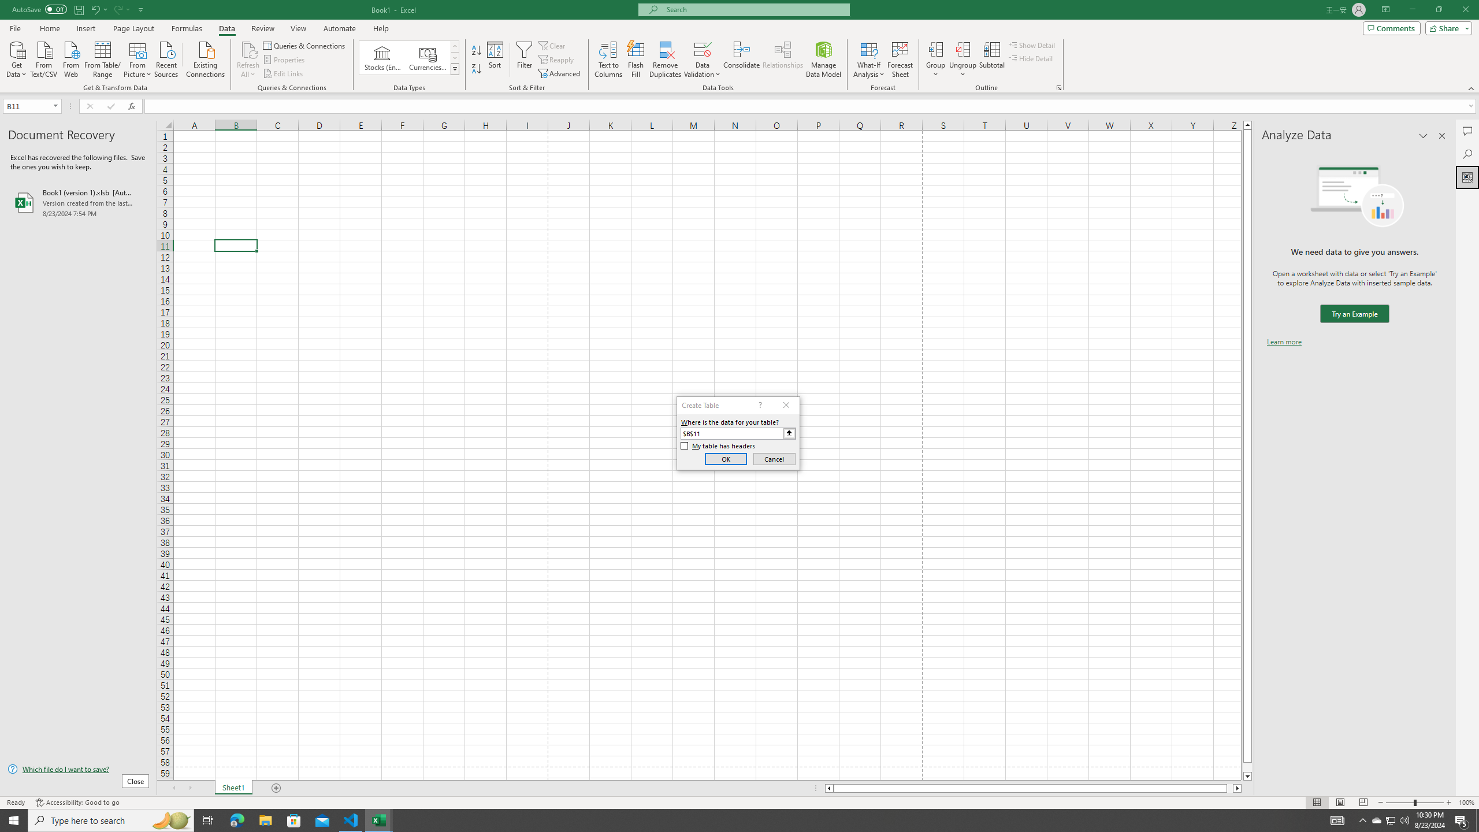 This screenshot has height=832, width=1479. What do you see at coordinates (477, 51) in the screenshot?
I see `Sort A to Z` at bounding box center [477, 51].